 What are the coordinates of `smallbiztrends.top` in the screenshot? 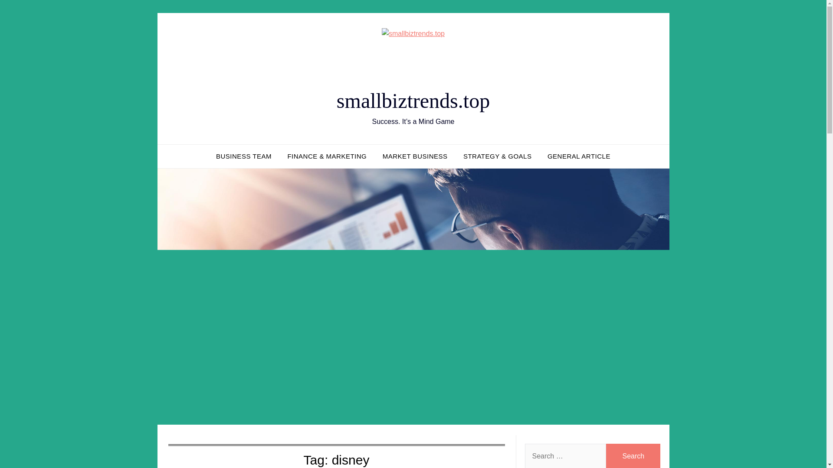 It's located at (413, 101).